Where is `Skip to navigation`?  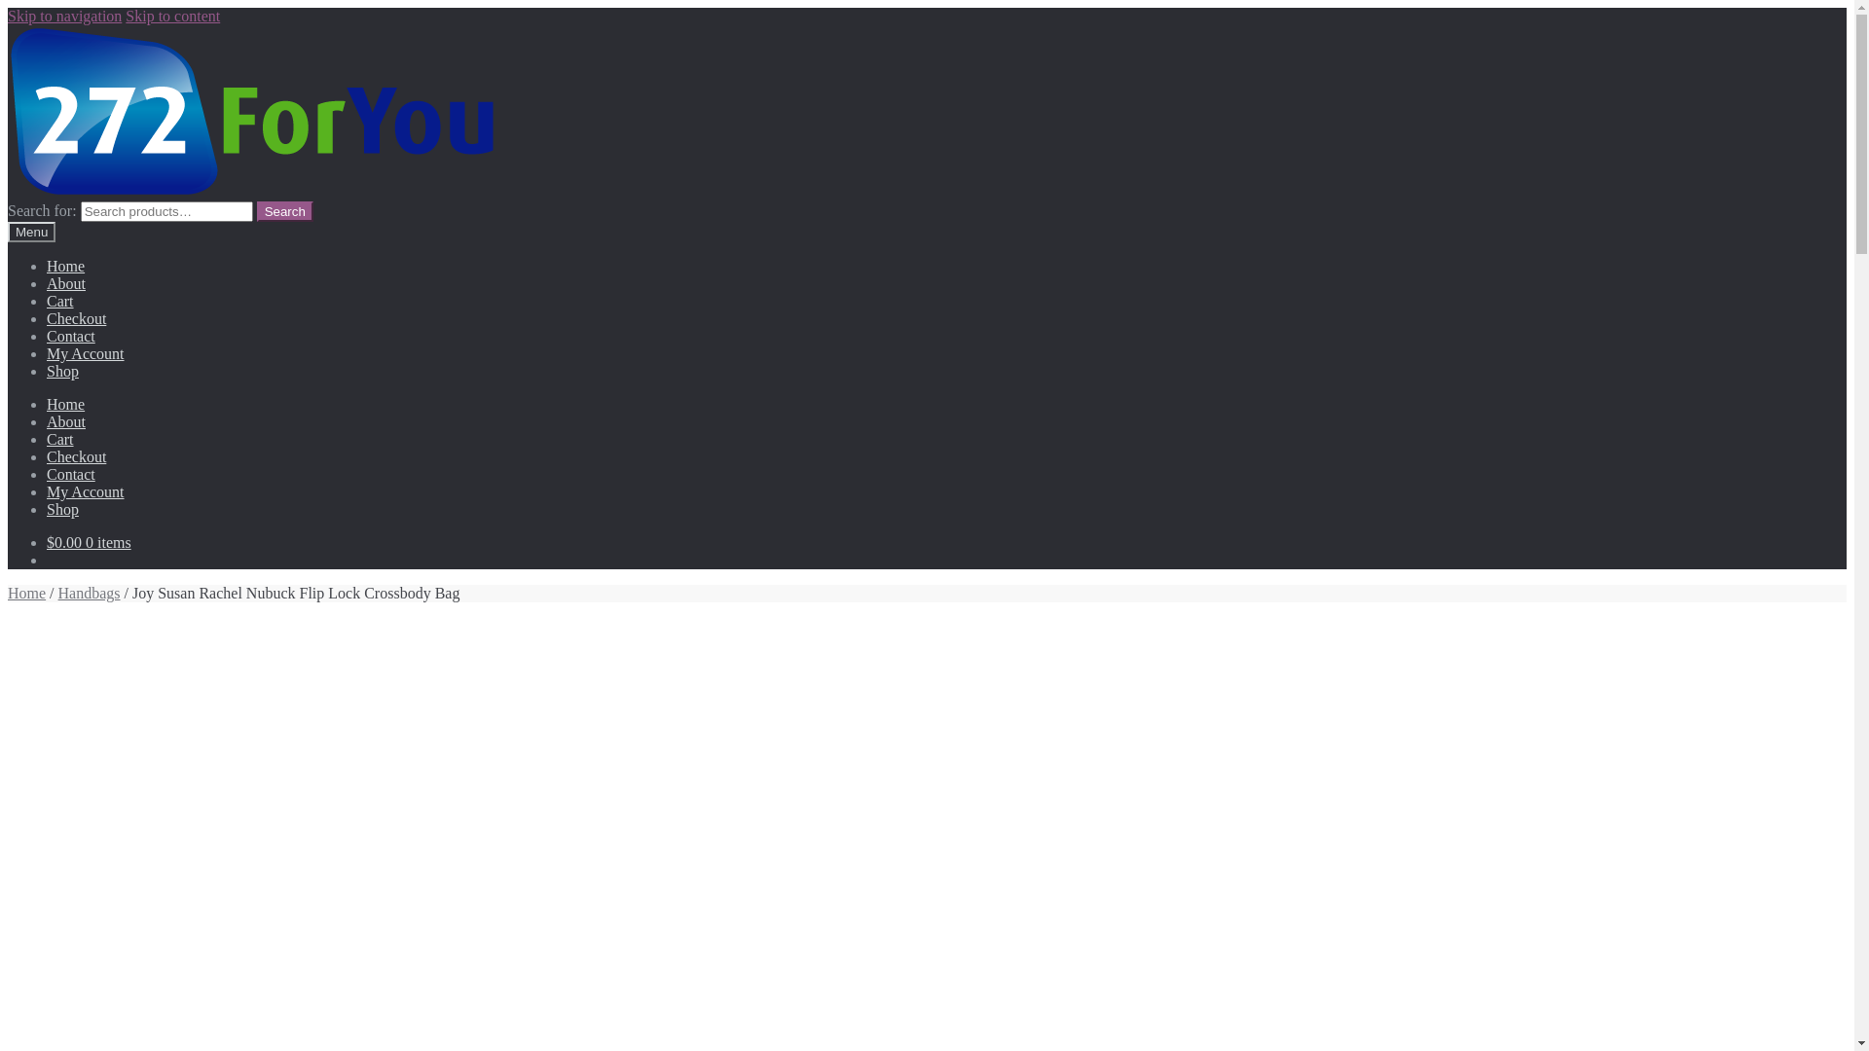
Skip to navigation is located at coordinates (64, 16).